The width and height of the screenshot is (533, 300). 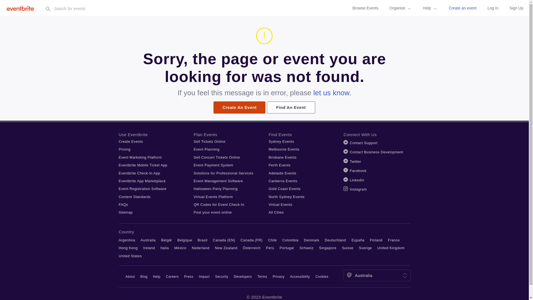 What do you see at coordinates (328, 248) in the screenshot?
I see `Singapore` at bounding box center [328, 248].